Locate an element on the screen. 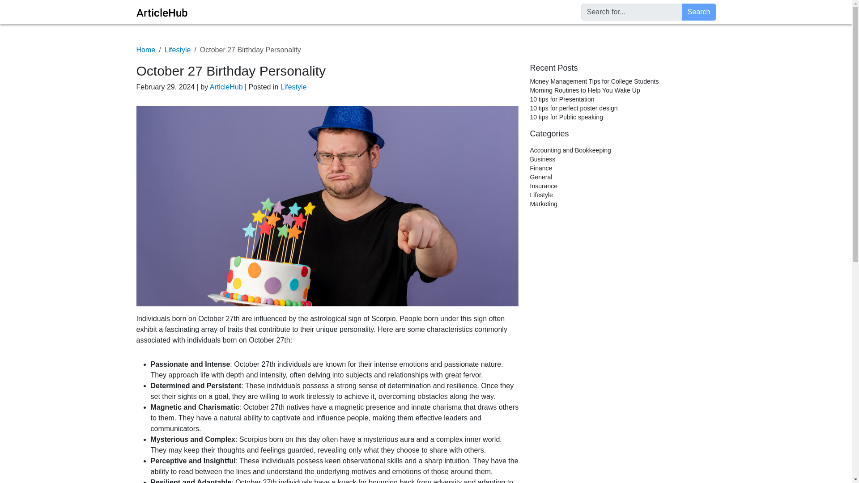  Search is located at coordinates (699, 12).